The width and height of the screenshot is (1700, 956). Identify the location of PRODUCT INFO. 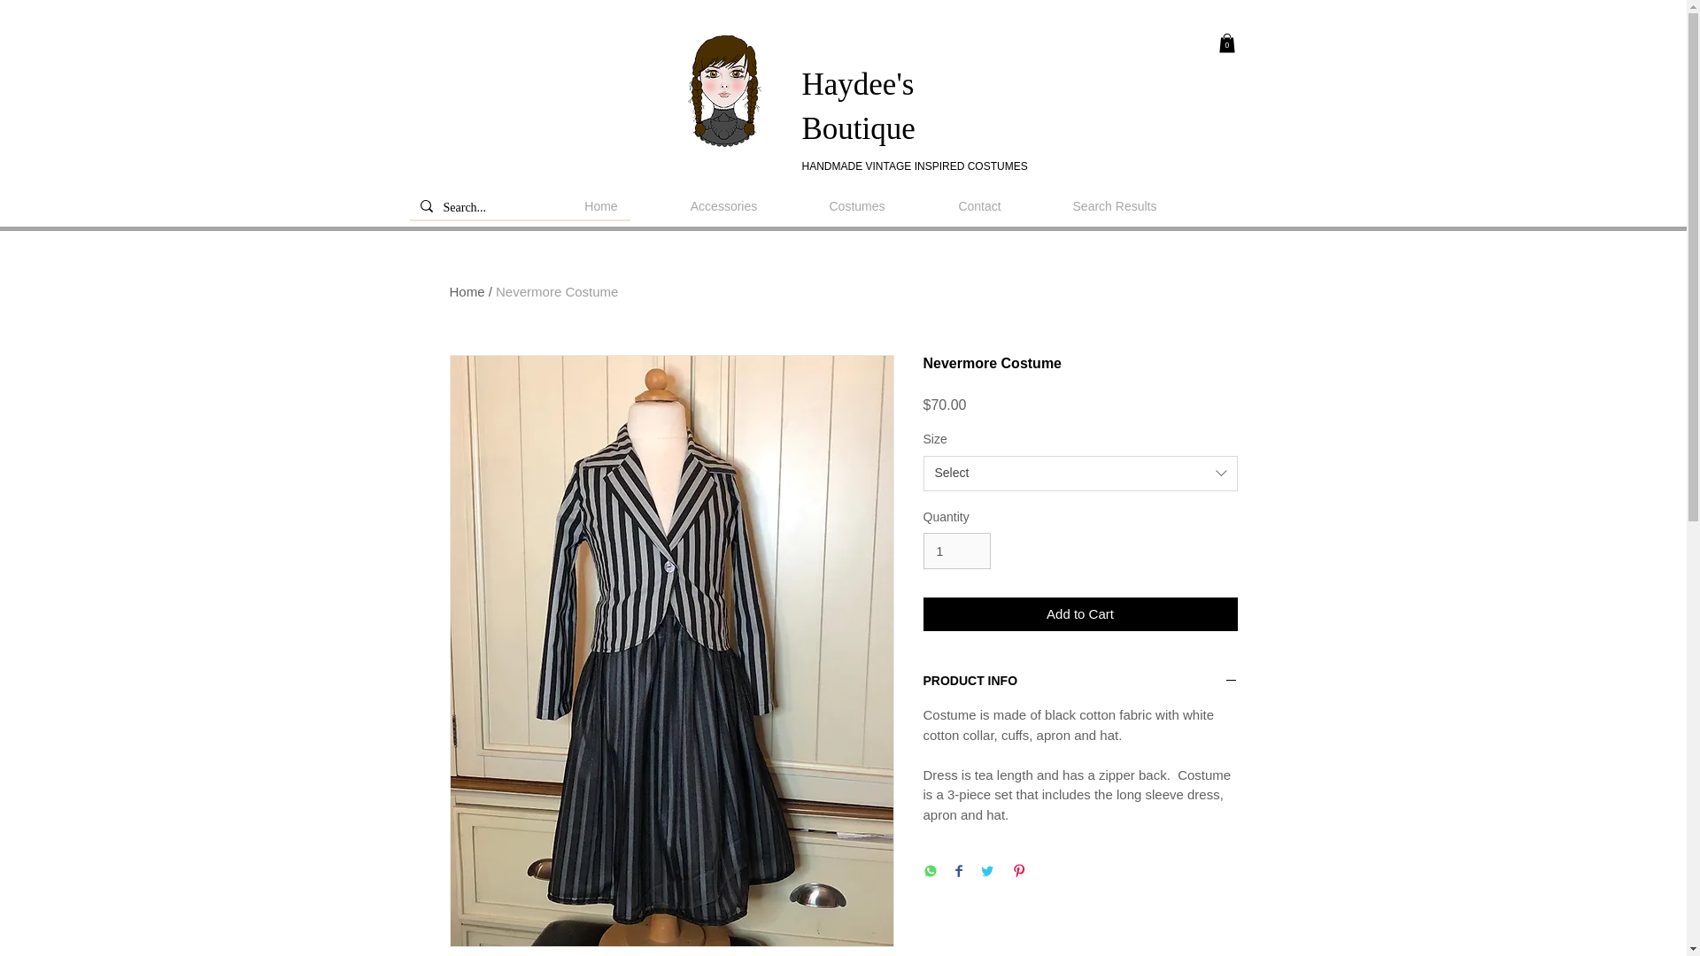
(1080, 682).